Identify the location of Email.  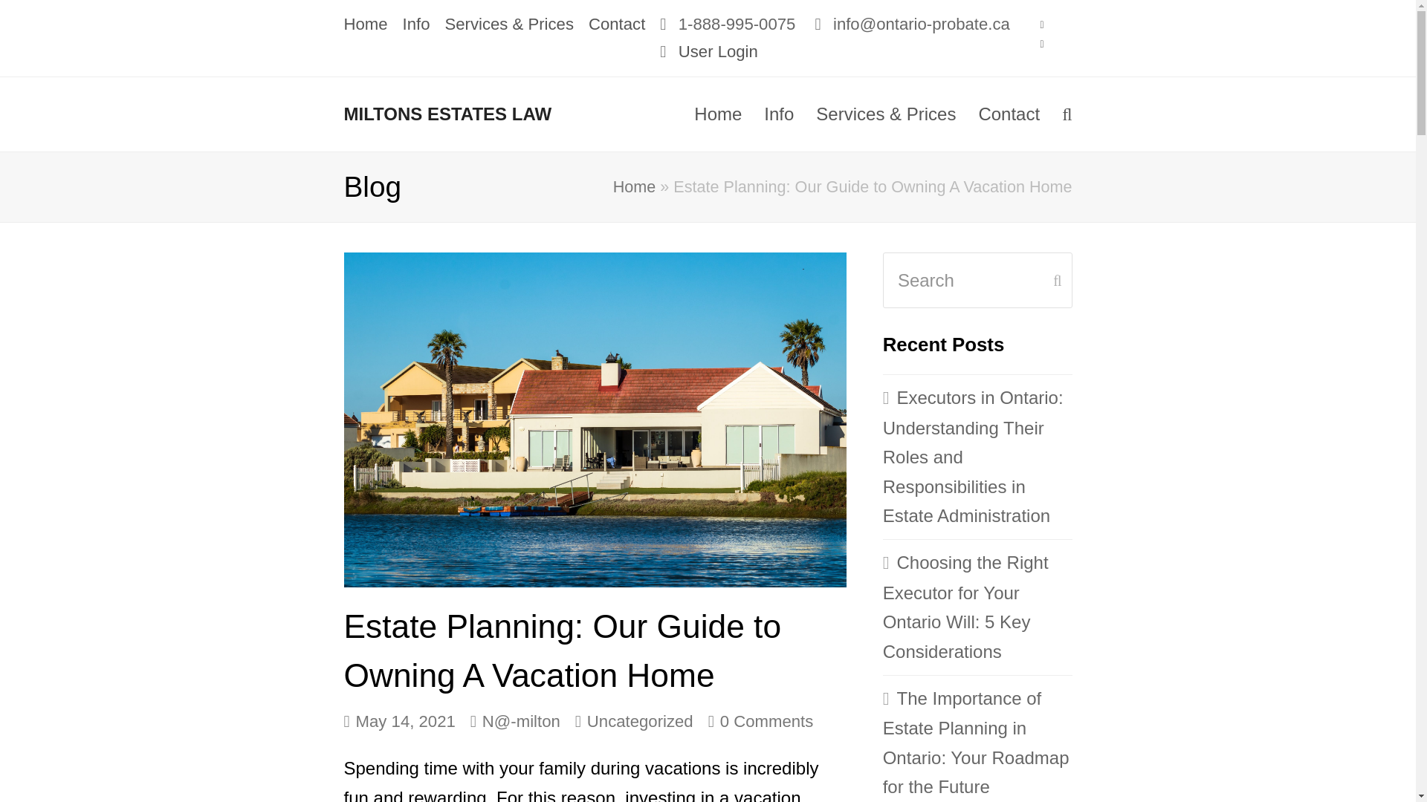
(1042, 25).